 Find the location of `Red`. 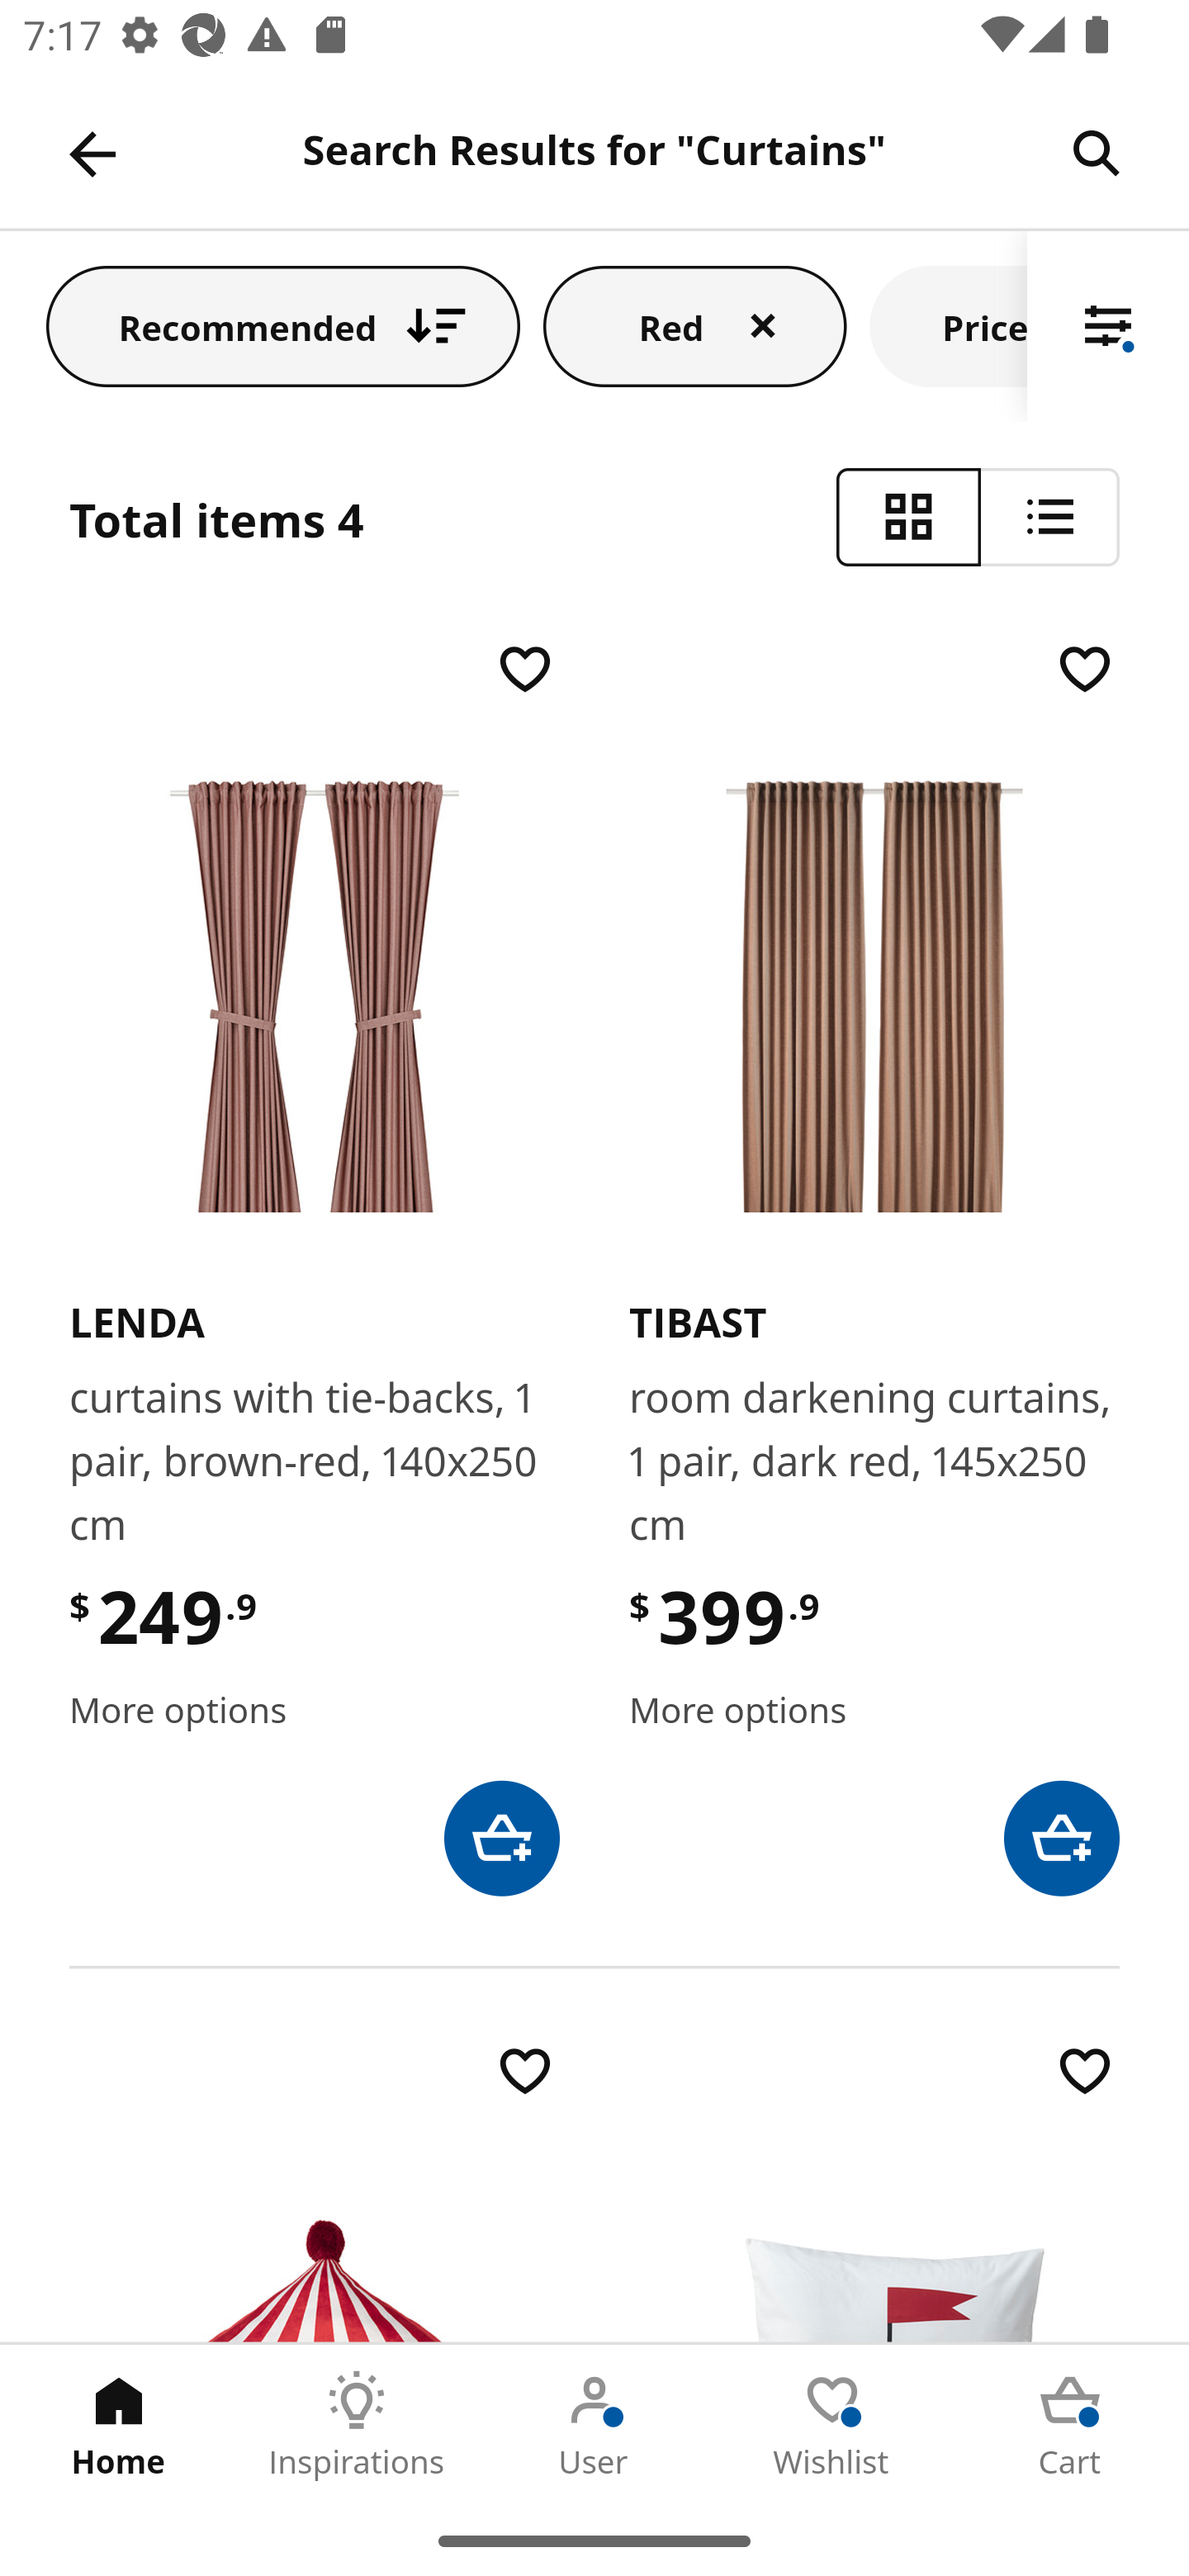

Red is located at coordinates (695, 325).